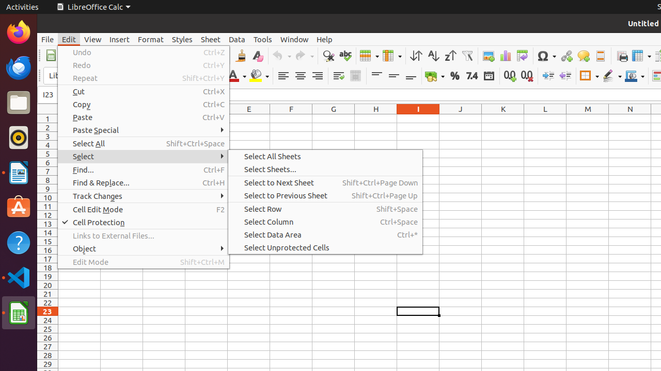 This screenshot has height=371, width=661. I want to click on Select Unprotected Cells, so click(325, 247).